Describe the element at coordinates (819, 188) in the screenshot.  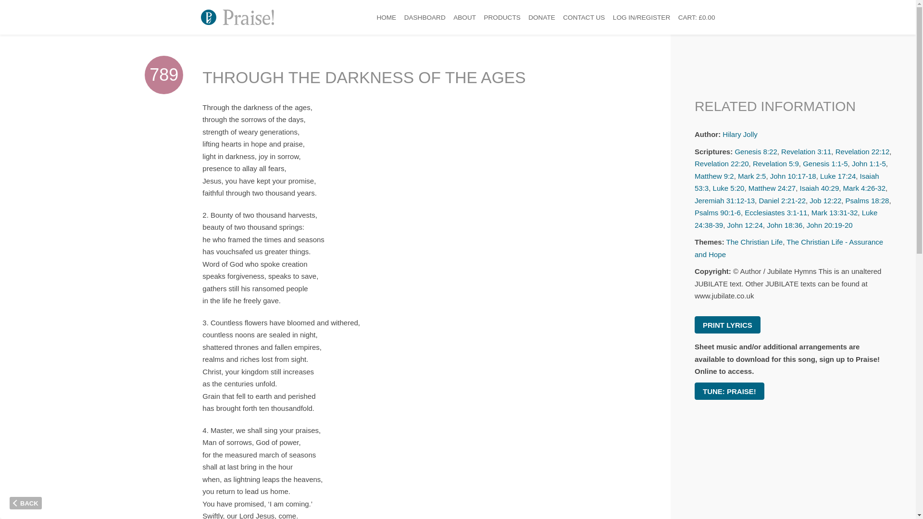
I see `Isaiah 40:29` at that location.